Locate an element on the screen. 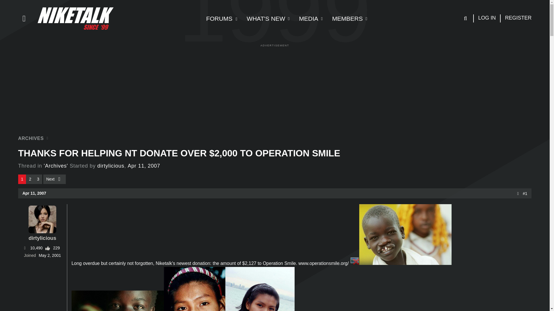  Search is located at coordinates (405, 235).